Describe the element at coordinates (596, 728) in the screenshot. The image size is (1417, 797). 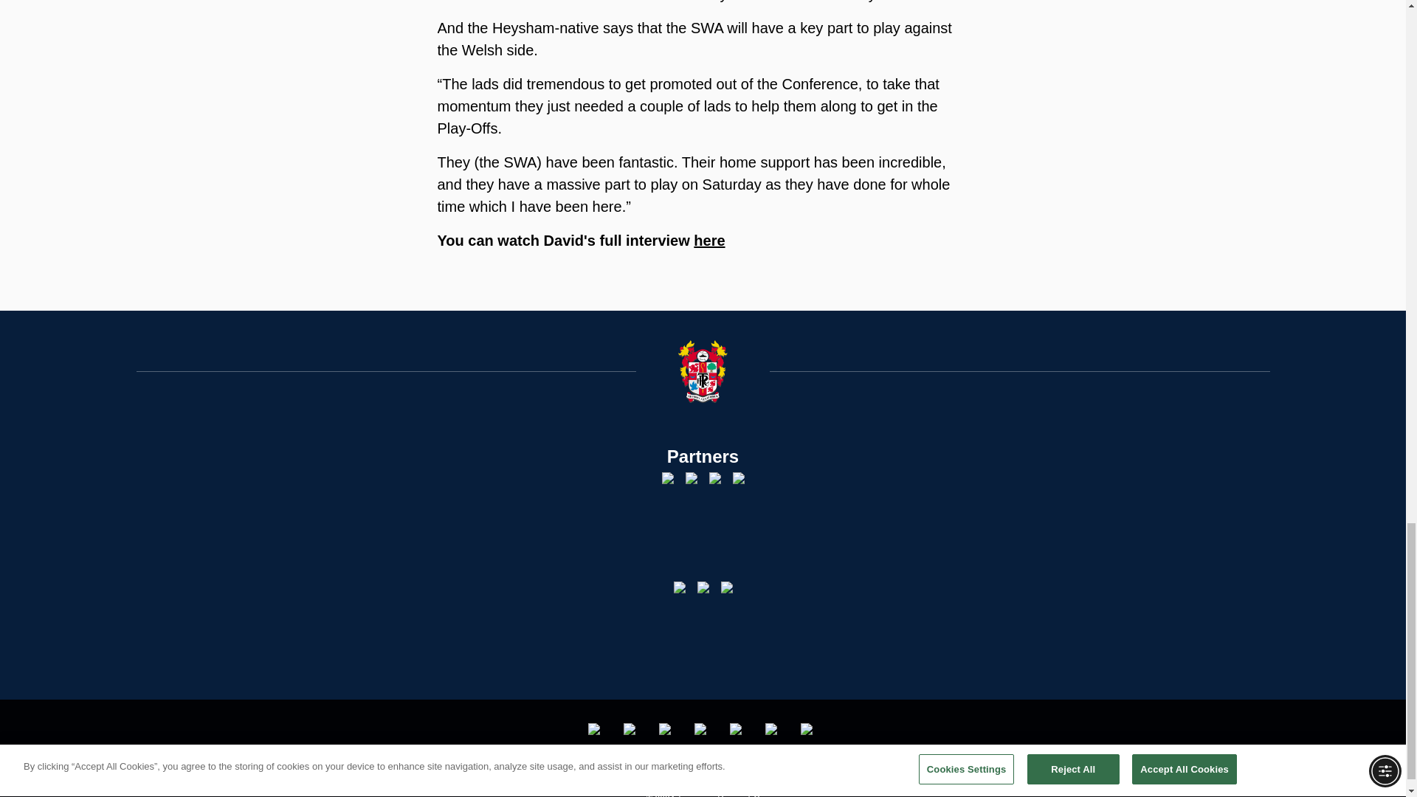
I see `trfcofficial` at that location.